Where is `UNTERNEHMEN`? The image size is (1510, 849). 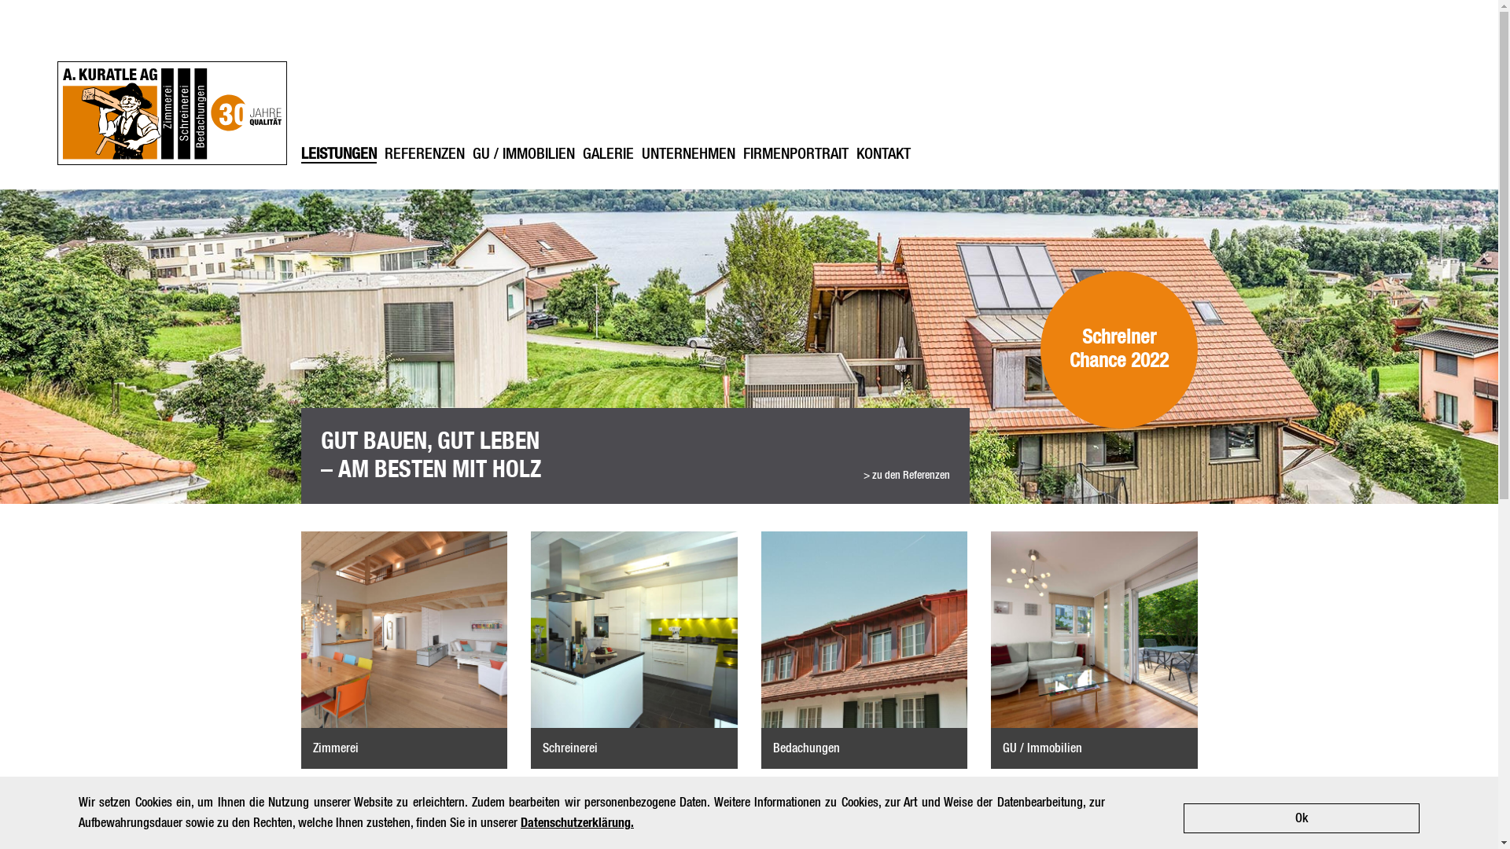 UNTERNEHMEN is located at coordinates (689, 156).